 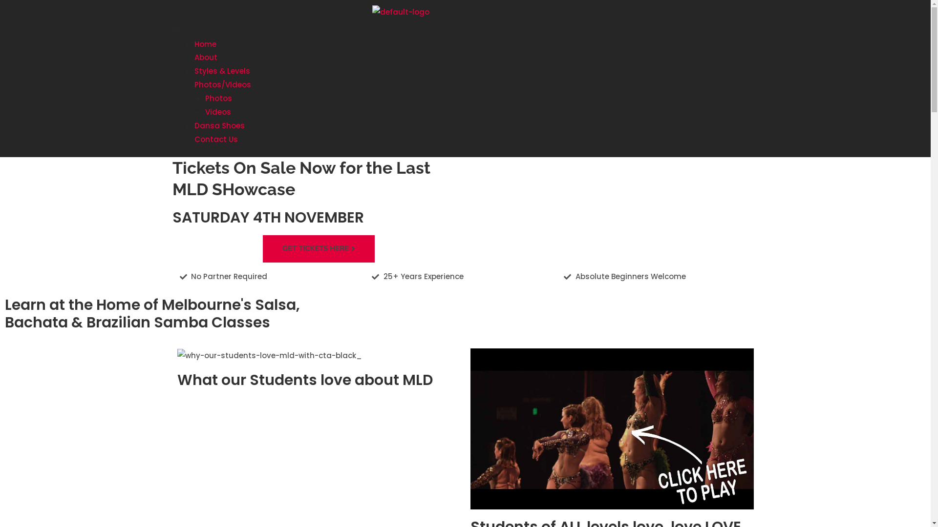 What do you see at coordinates (218, 112) in the screenshot?
I see `Videos` at bounding box center [218, 112].